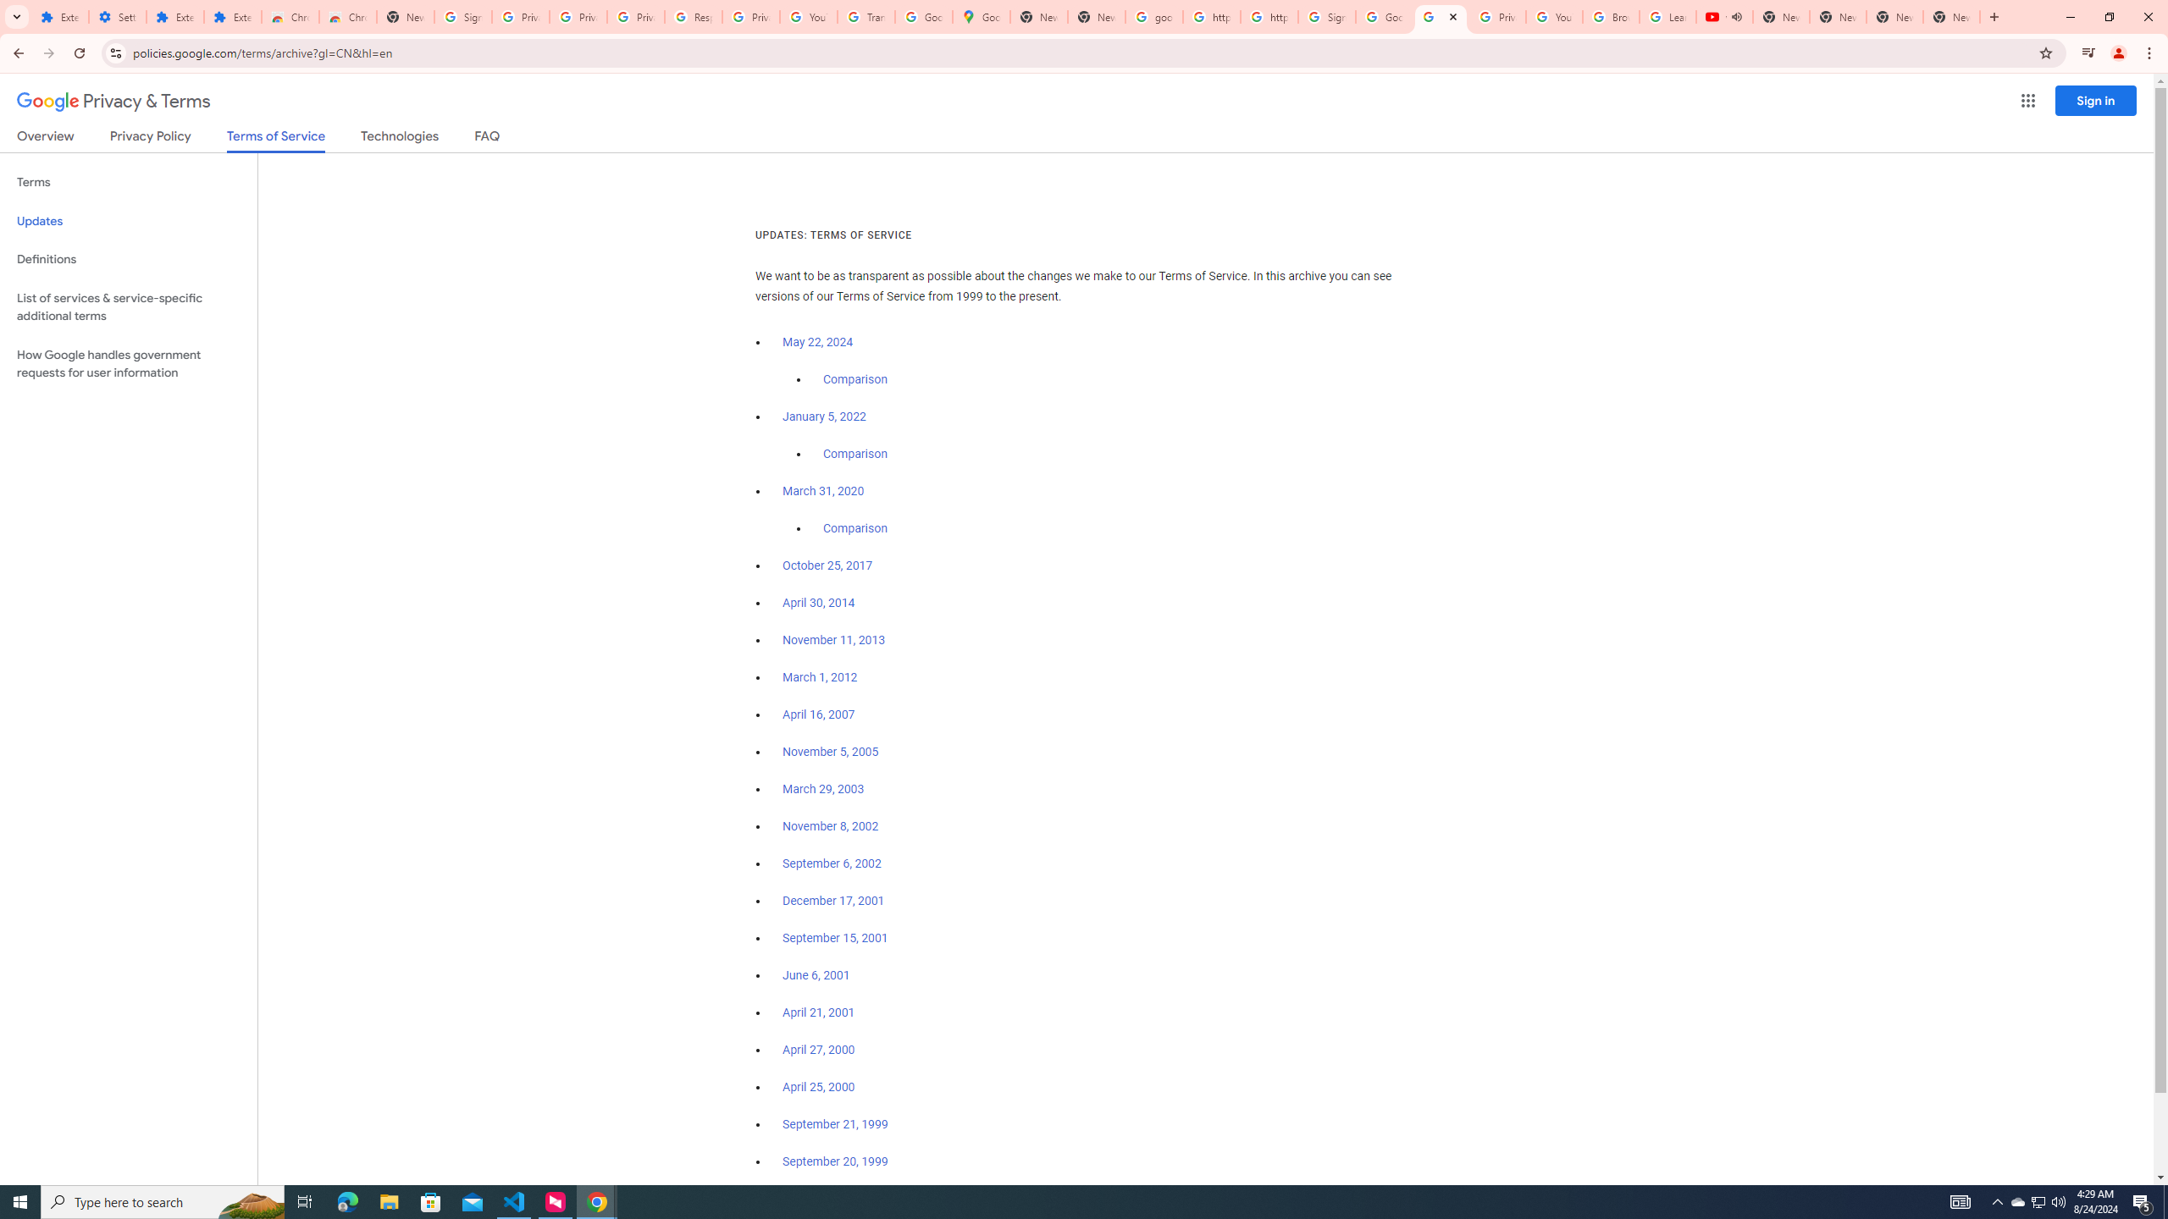 The height and width of the screenshot is (1219, 2168). I want to click on YouTube, so click(808, 17).